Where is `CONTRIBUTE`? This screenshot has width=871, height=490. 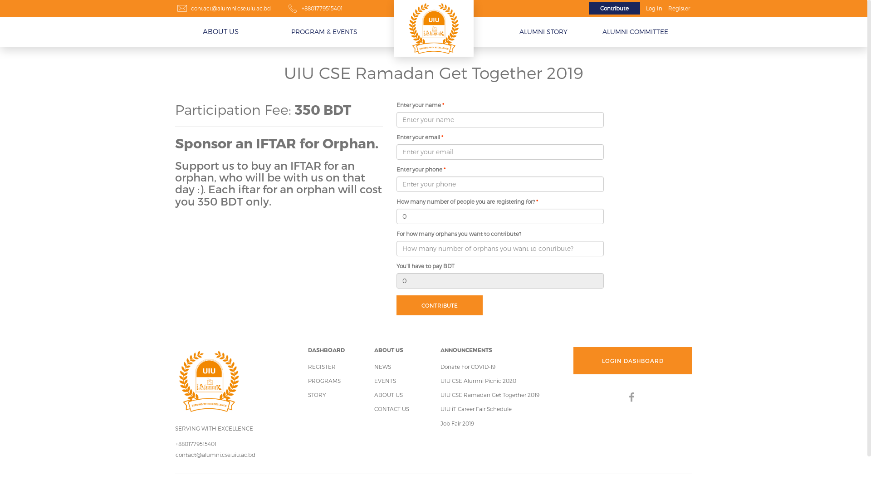
CONTRIBUTE is located at coordinates (440, 305).